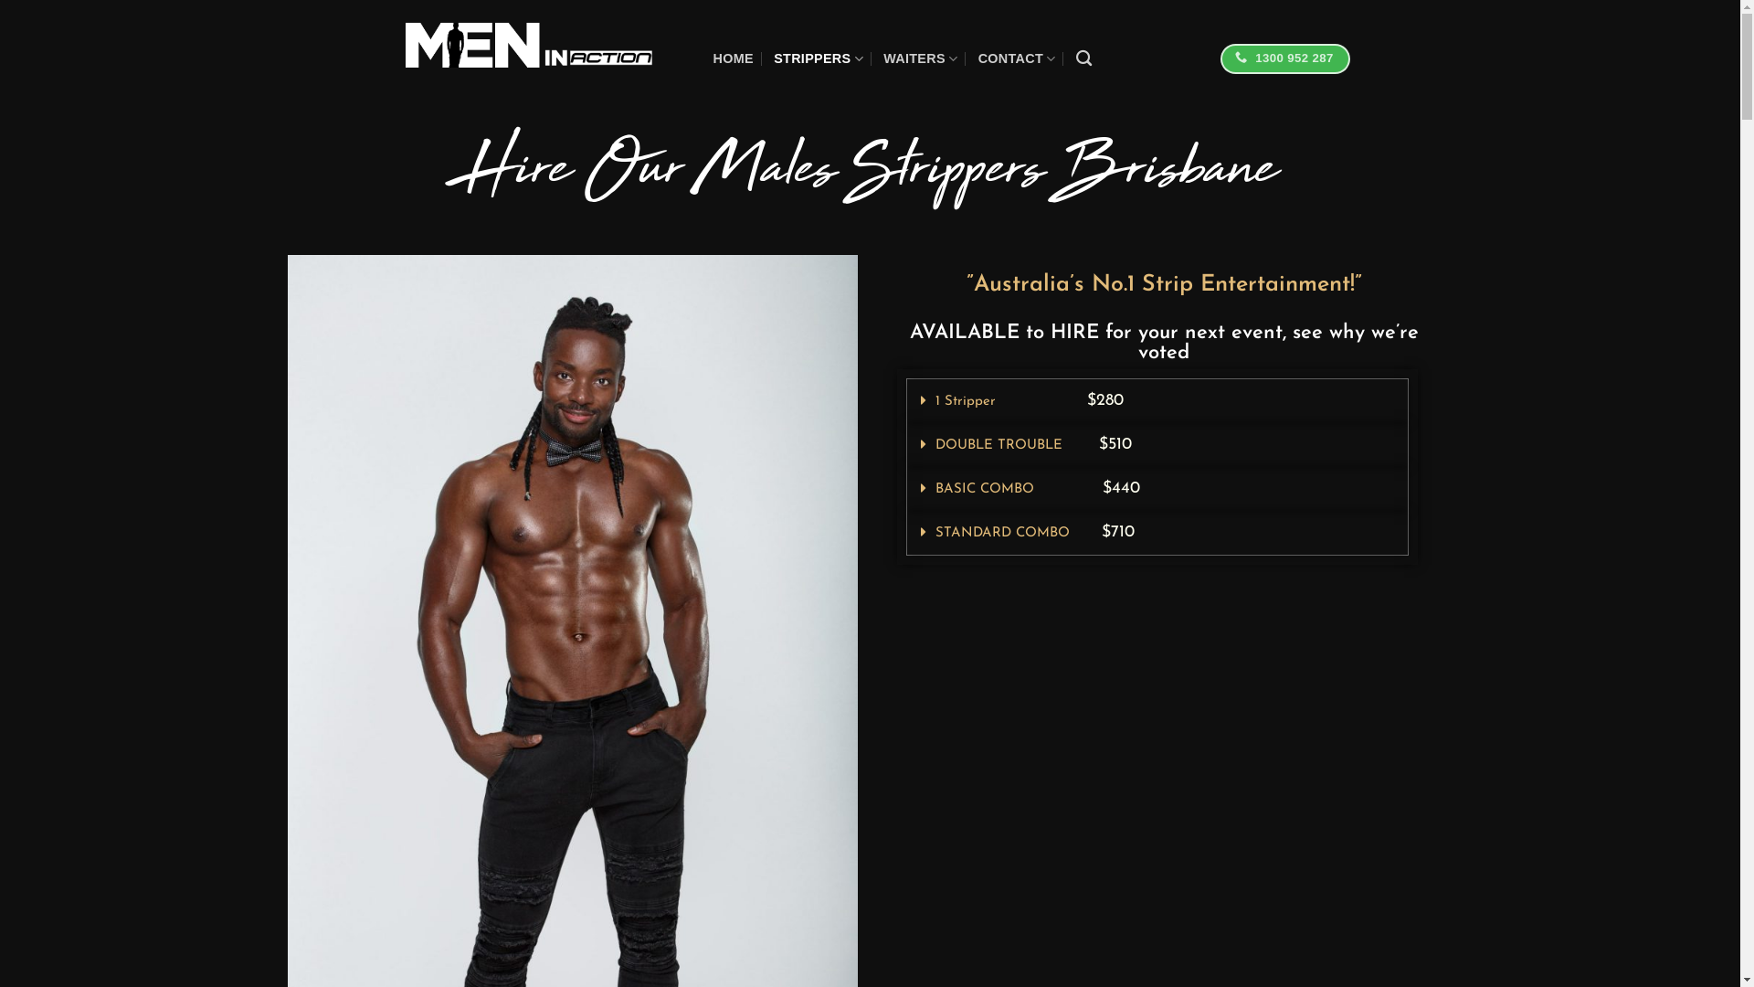 The width and height of the screenshot is (1754, 987). Describe the element at coordinates (1035, 534) in the screenshot. I see `STANDARD COMBO       $710` at that location.